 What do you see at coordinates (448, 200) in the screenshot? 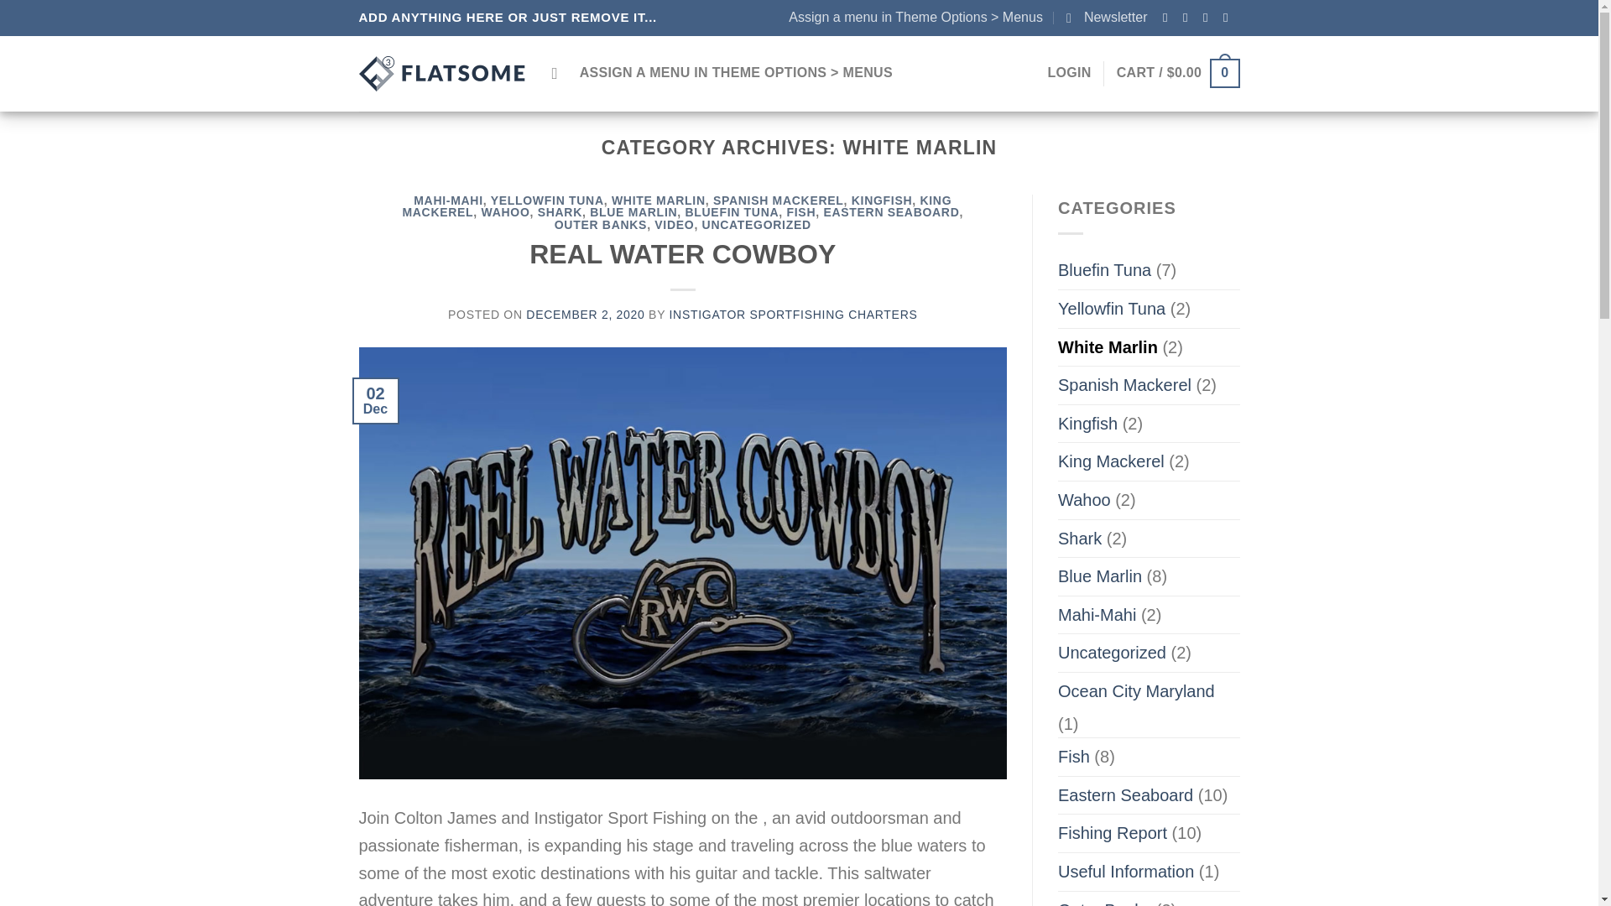
I see `MAHI-MAHI` at bounding box center [448, 200].